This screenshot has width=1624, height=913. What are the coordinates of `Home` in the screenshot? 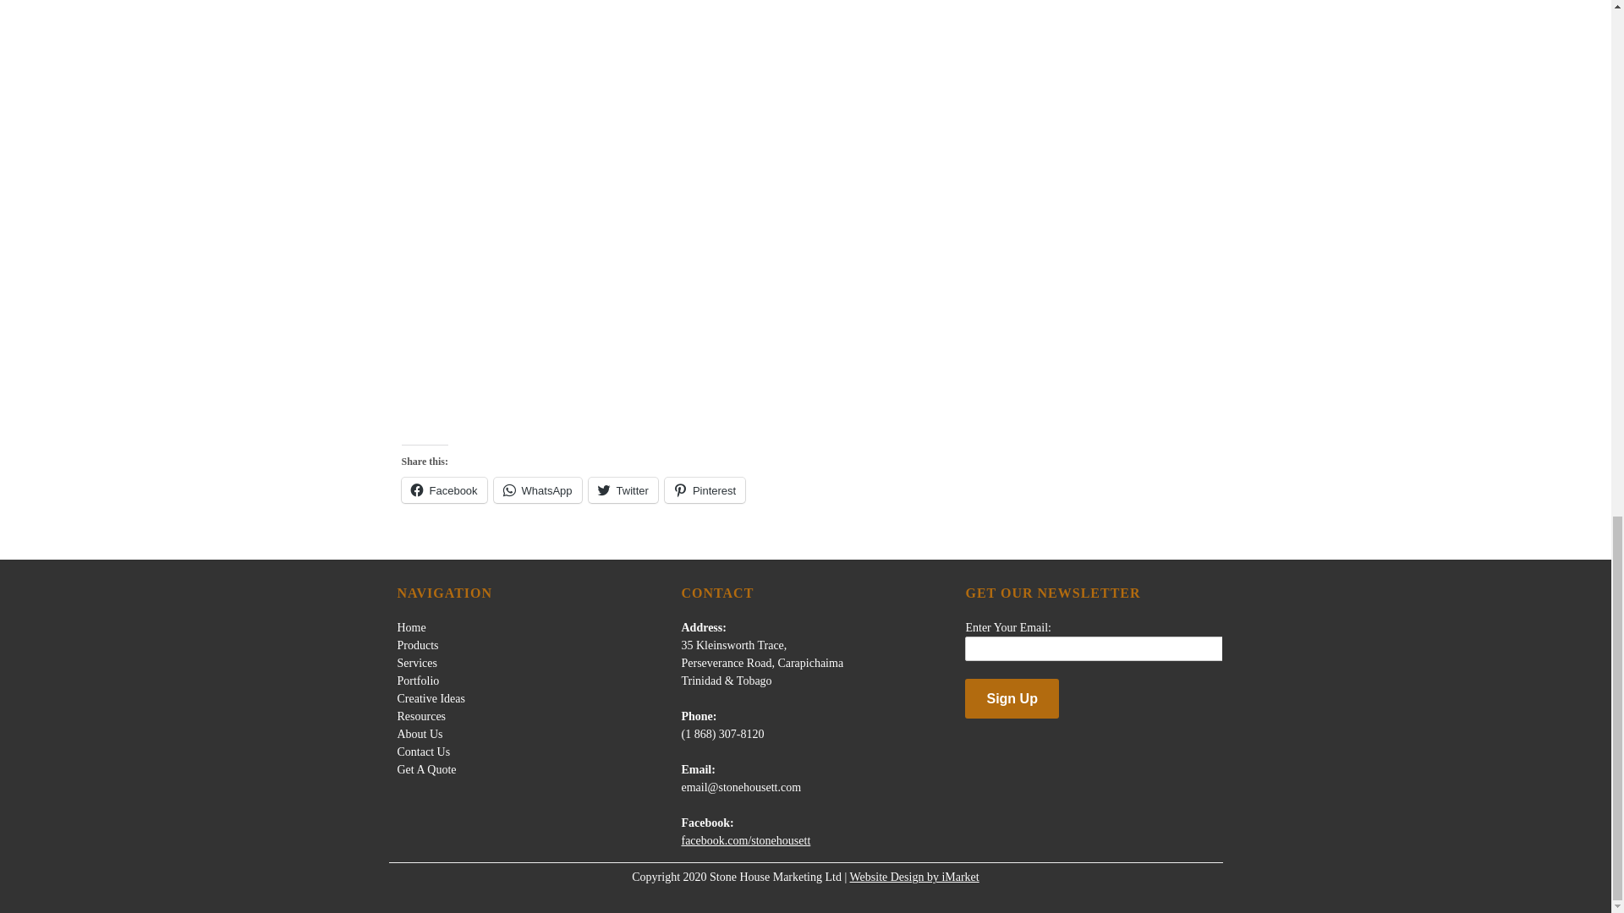 It's located at (411, 627).